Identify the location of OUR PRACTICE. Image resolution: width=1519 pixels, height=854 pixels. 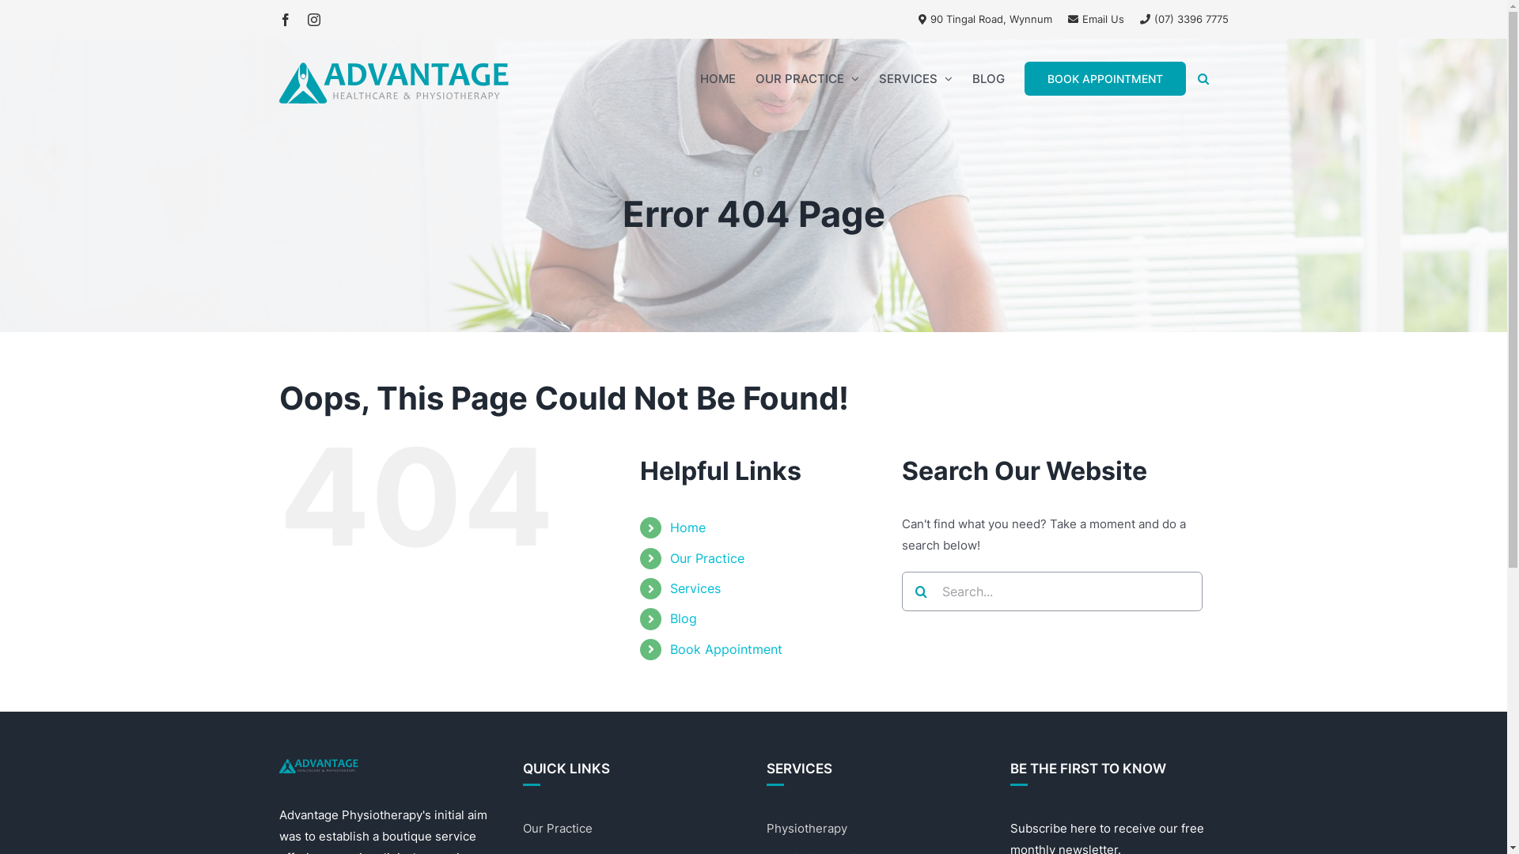
(807, 78).